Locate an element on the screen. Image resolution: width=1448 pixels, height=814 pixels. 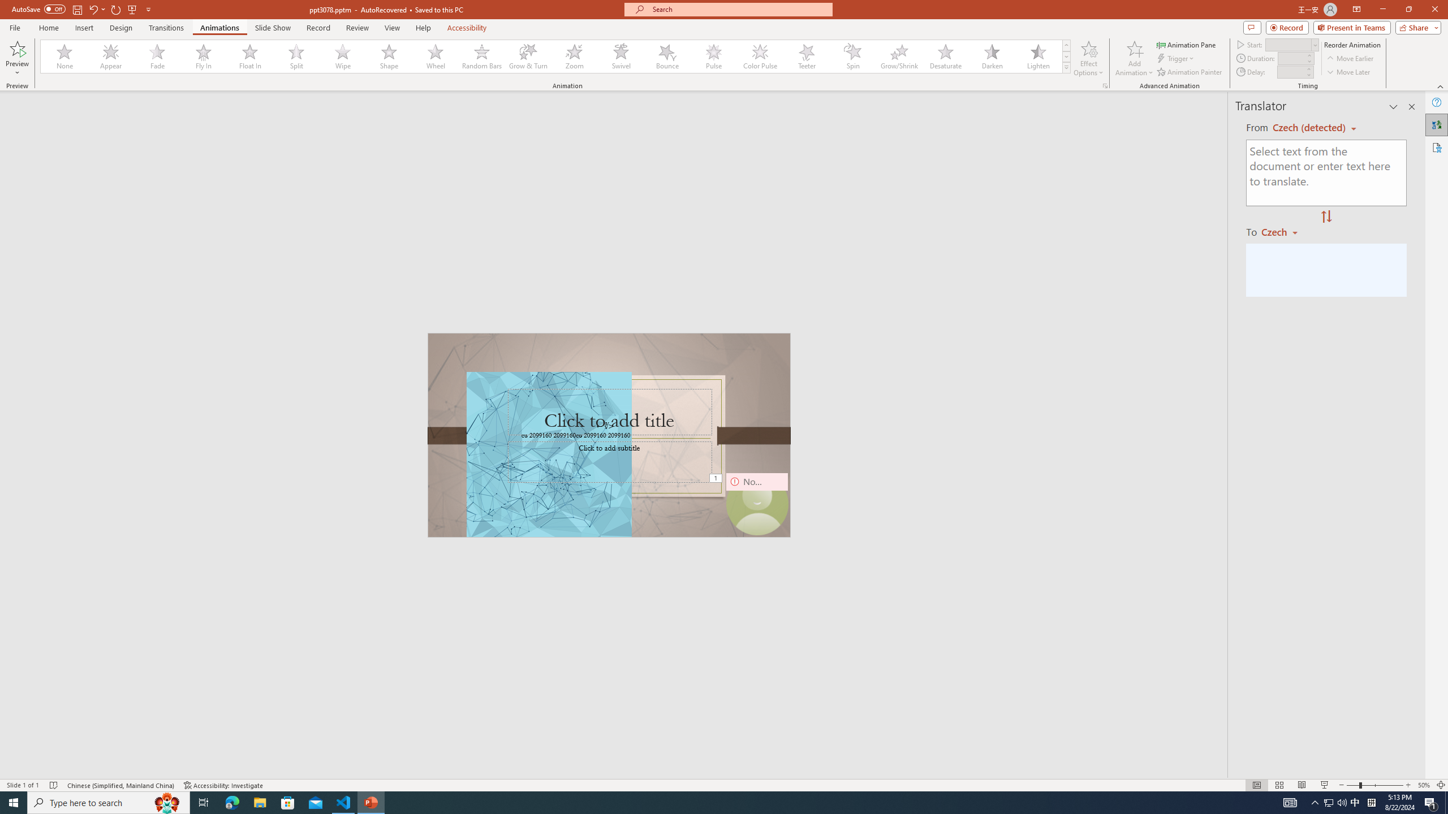
None is located at coordinates (65, 57).